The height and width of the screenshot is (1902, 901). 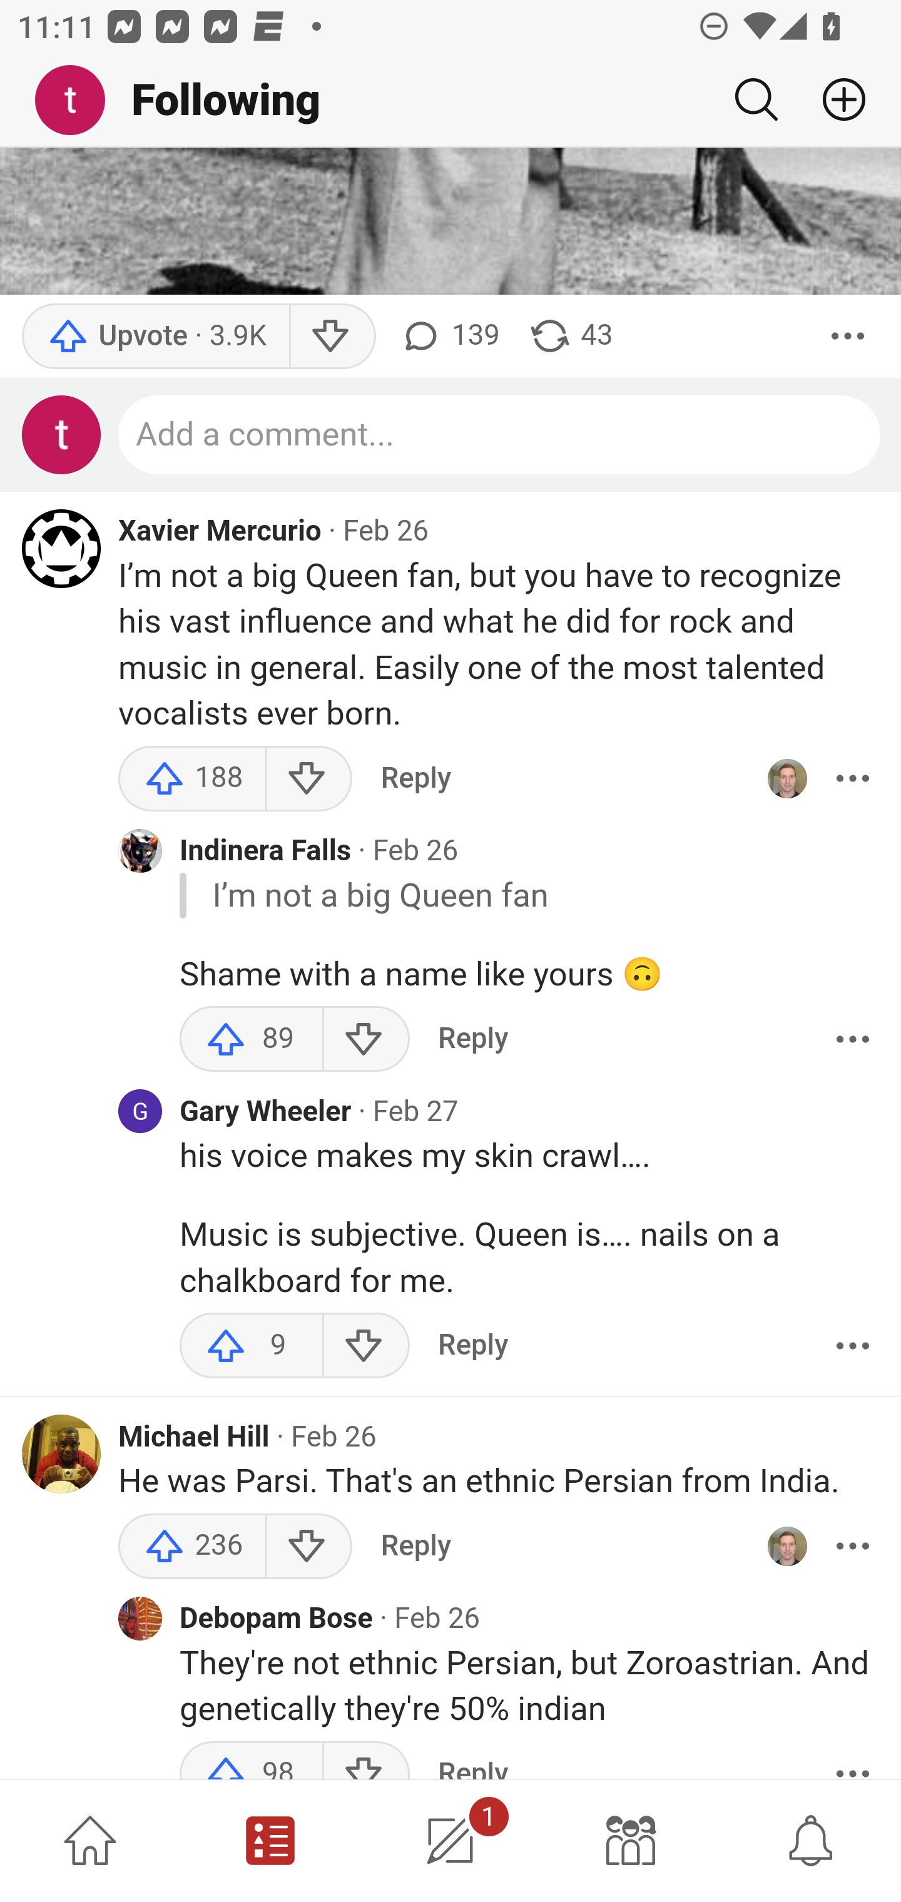 I want to click on Downvote, so click(x=332, y=337).